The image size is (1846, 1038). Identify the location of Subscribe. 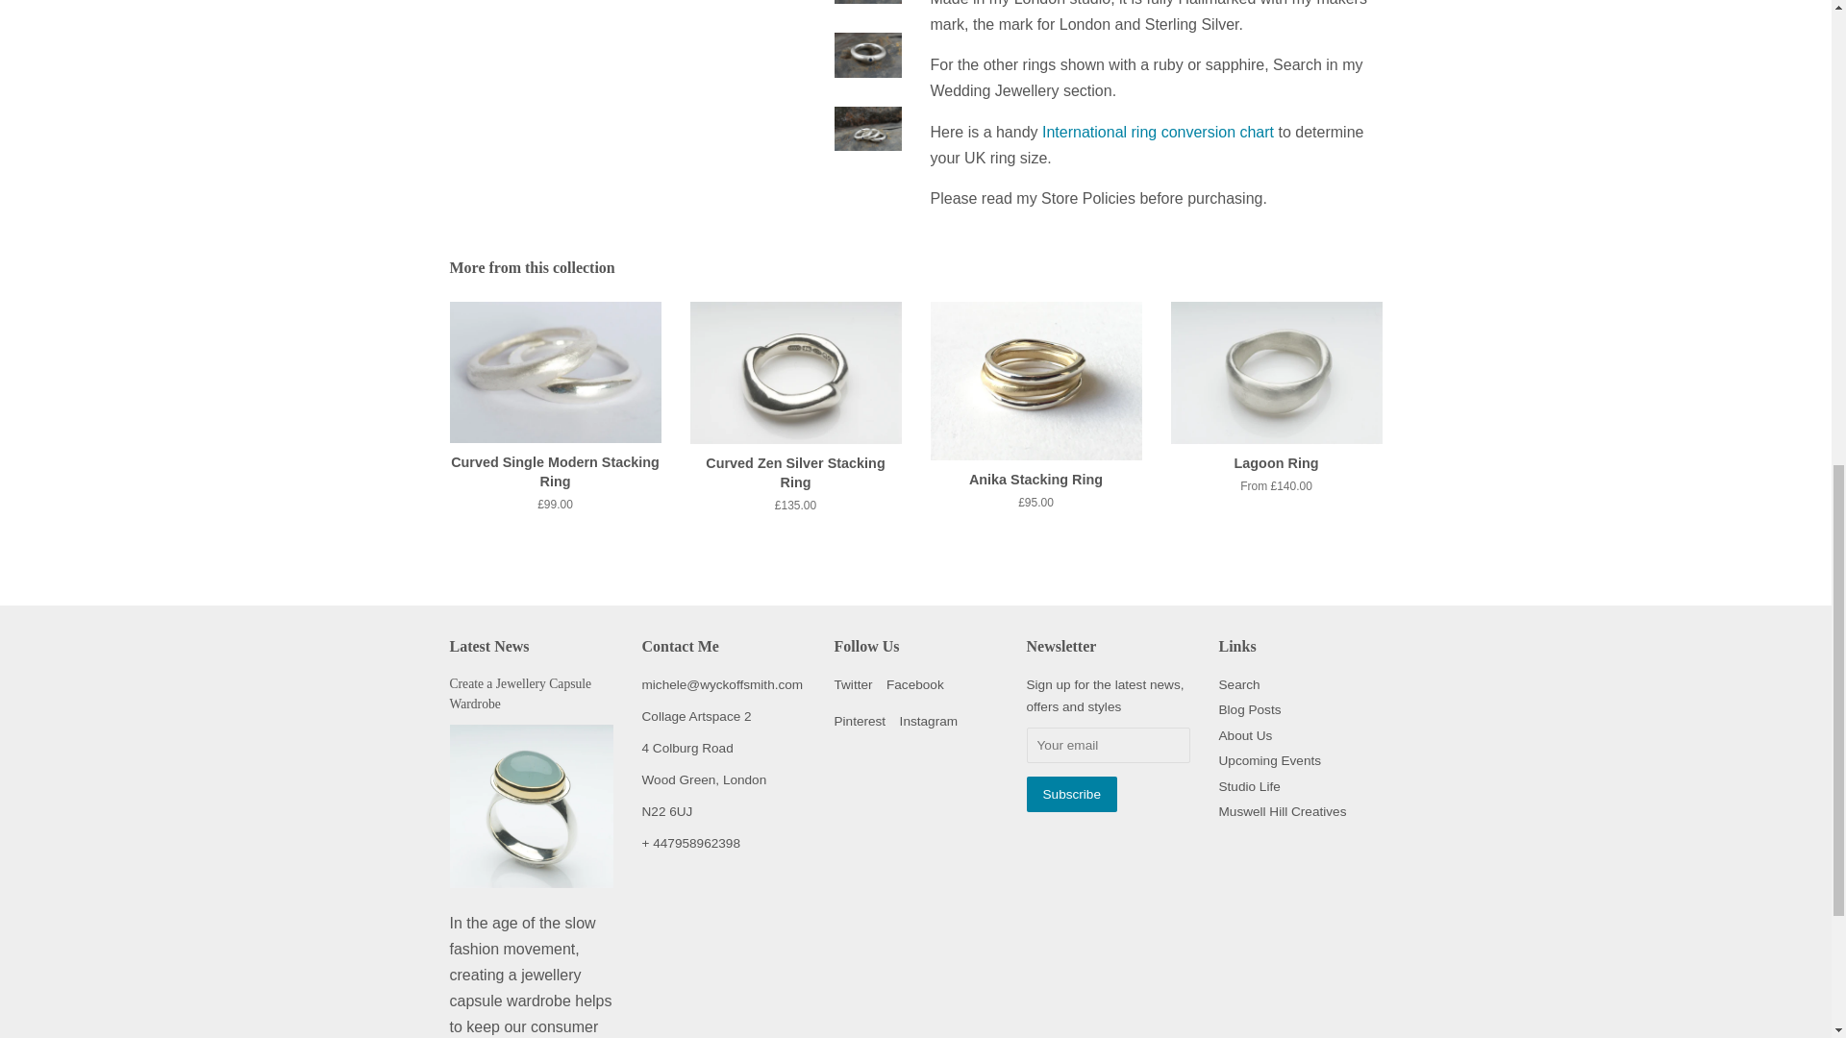
(1071, 794).